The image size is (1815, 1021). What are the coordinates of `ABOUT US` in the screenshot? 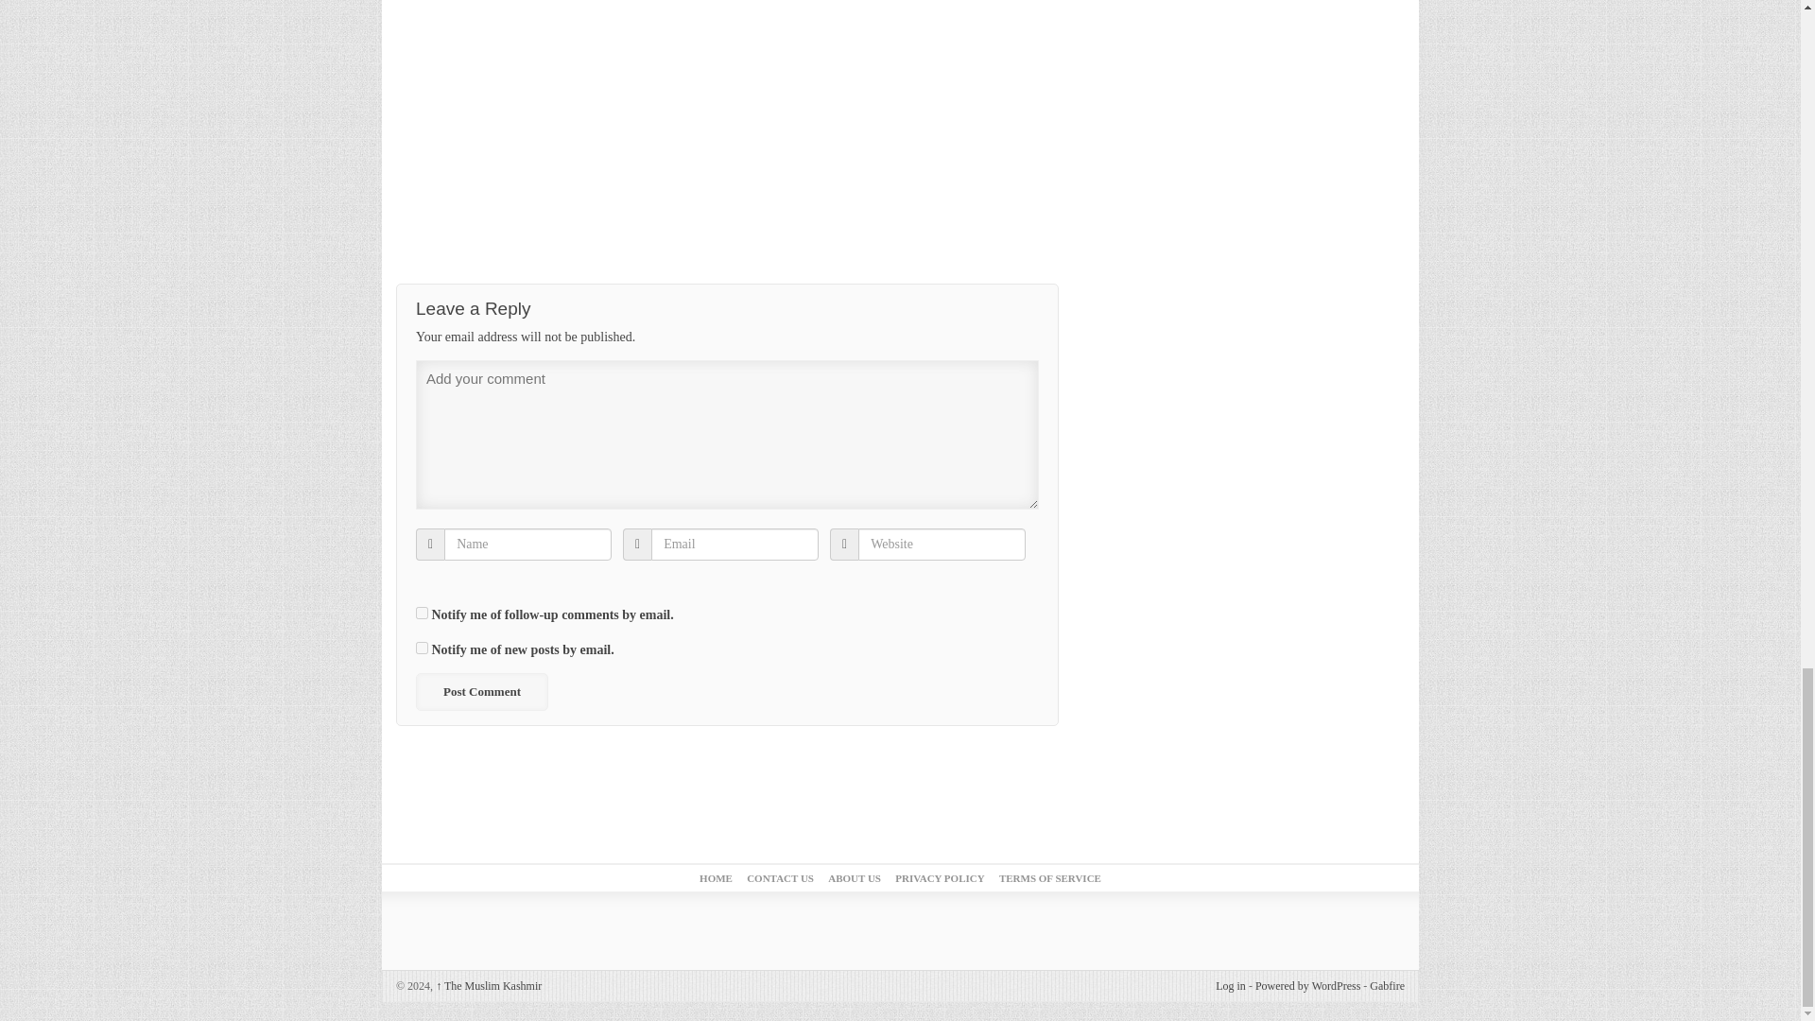 It's located at (854, 878).